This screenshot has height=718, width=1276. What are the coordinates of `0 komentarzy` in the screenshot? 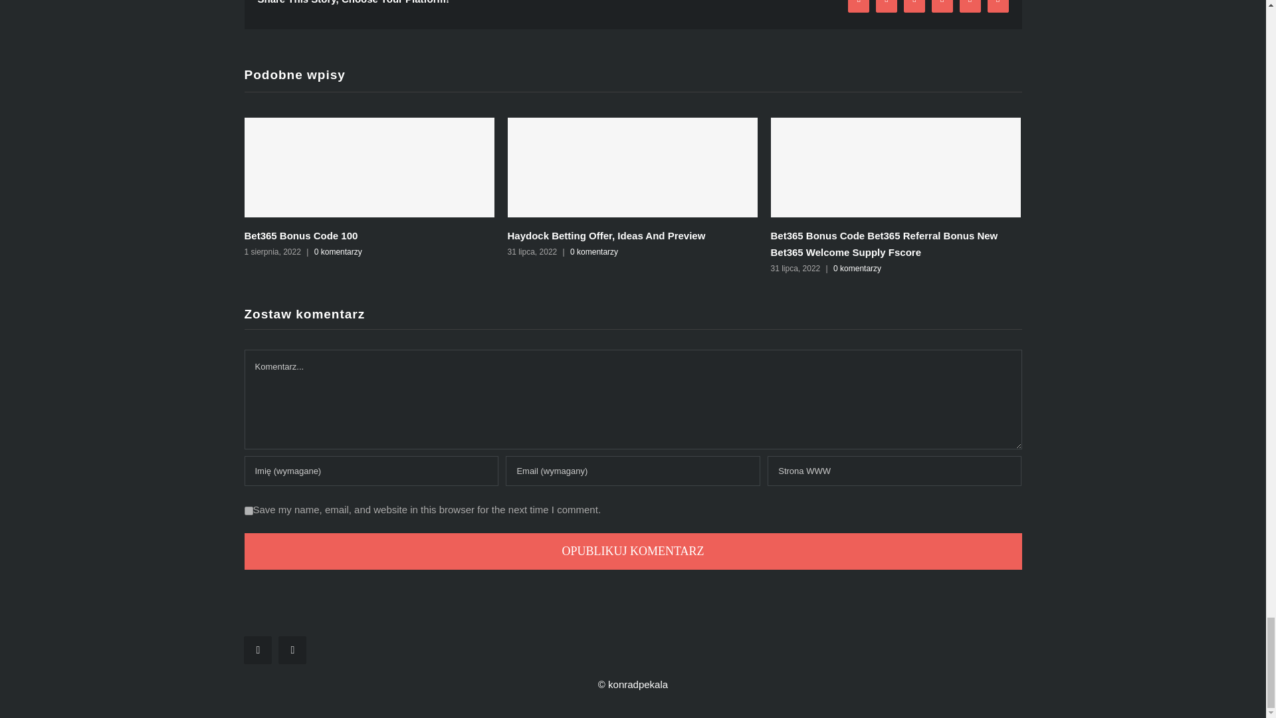 It's located at (594, 251).